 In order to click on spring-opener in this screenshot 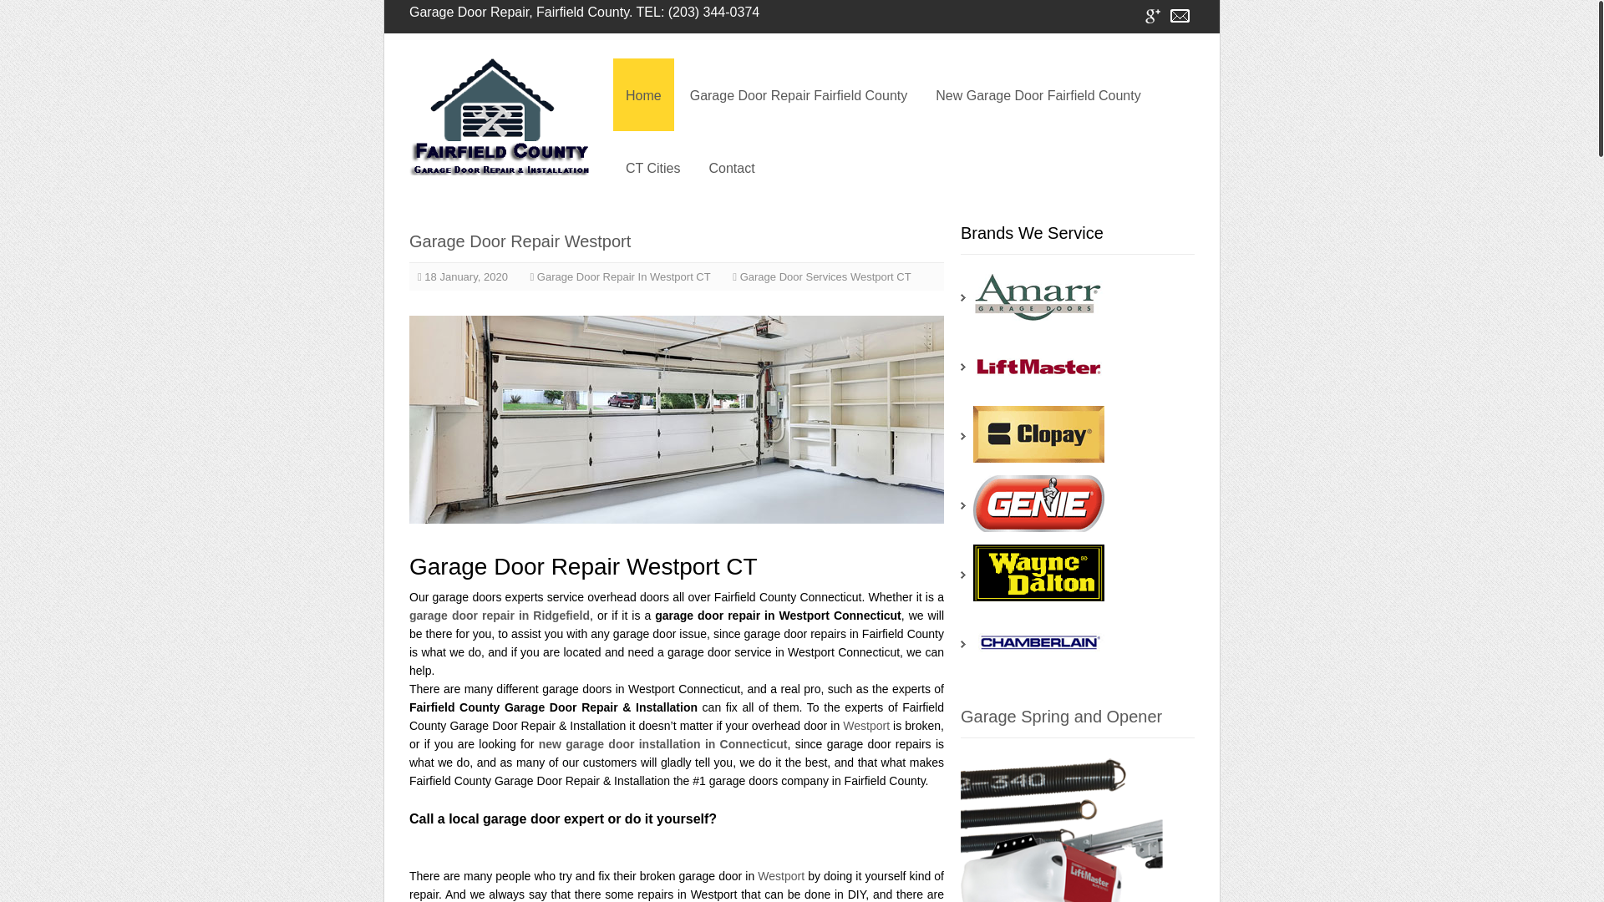, I will do `click(1078, 824)`.